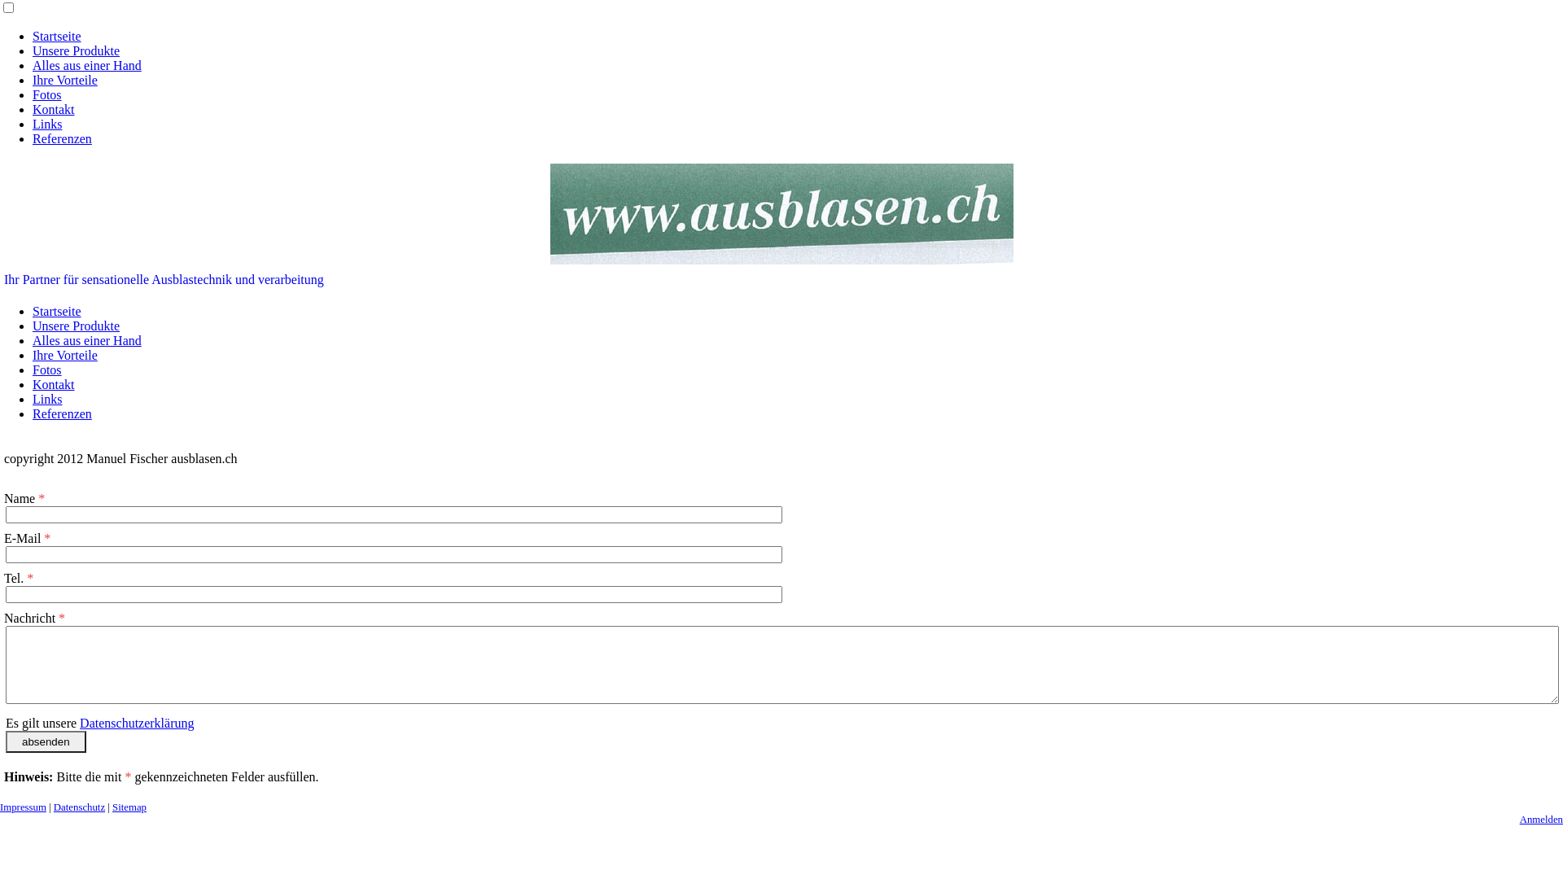 The width and height of the screenshot is (1563, 879). Describe the element at coordinates (80, 807) in the screenshot. I see `Datenschutz` at that location.